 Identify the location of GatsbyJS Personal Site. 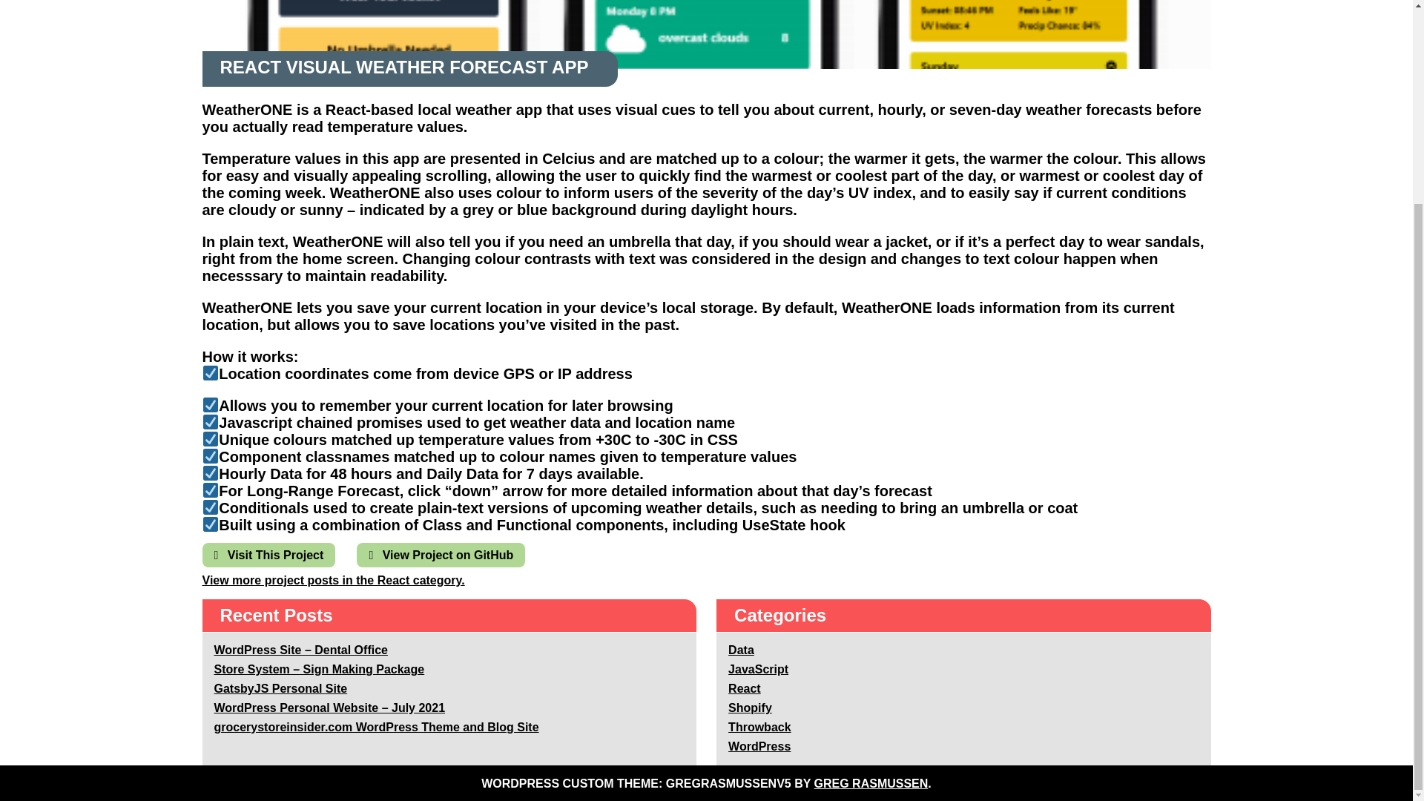
(280, 688).